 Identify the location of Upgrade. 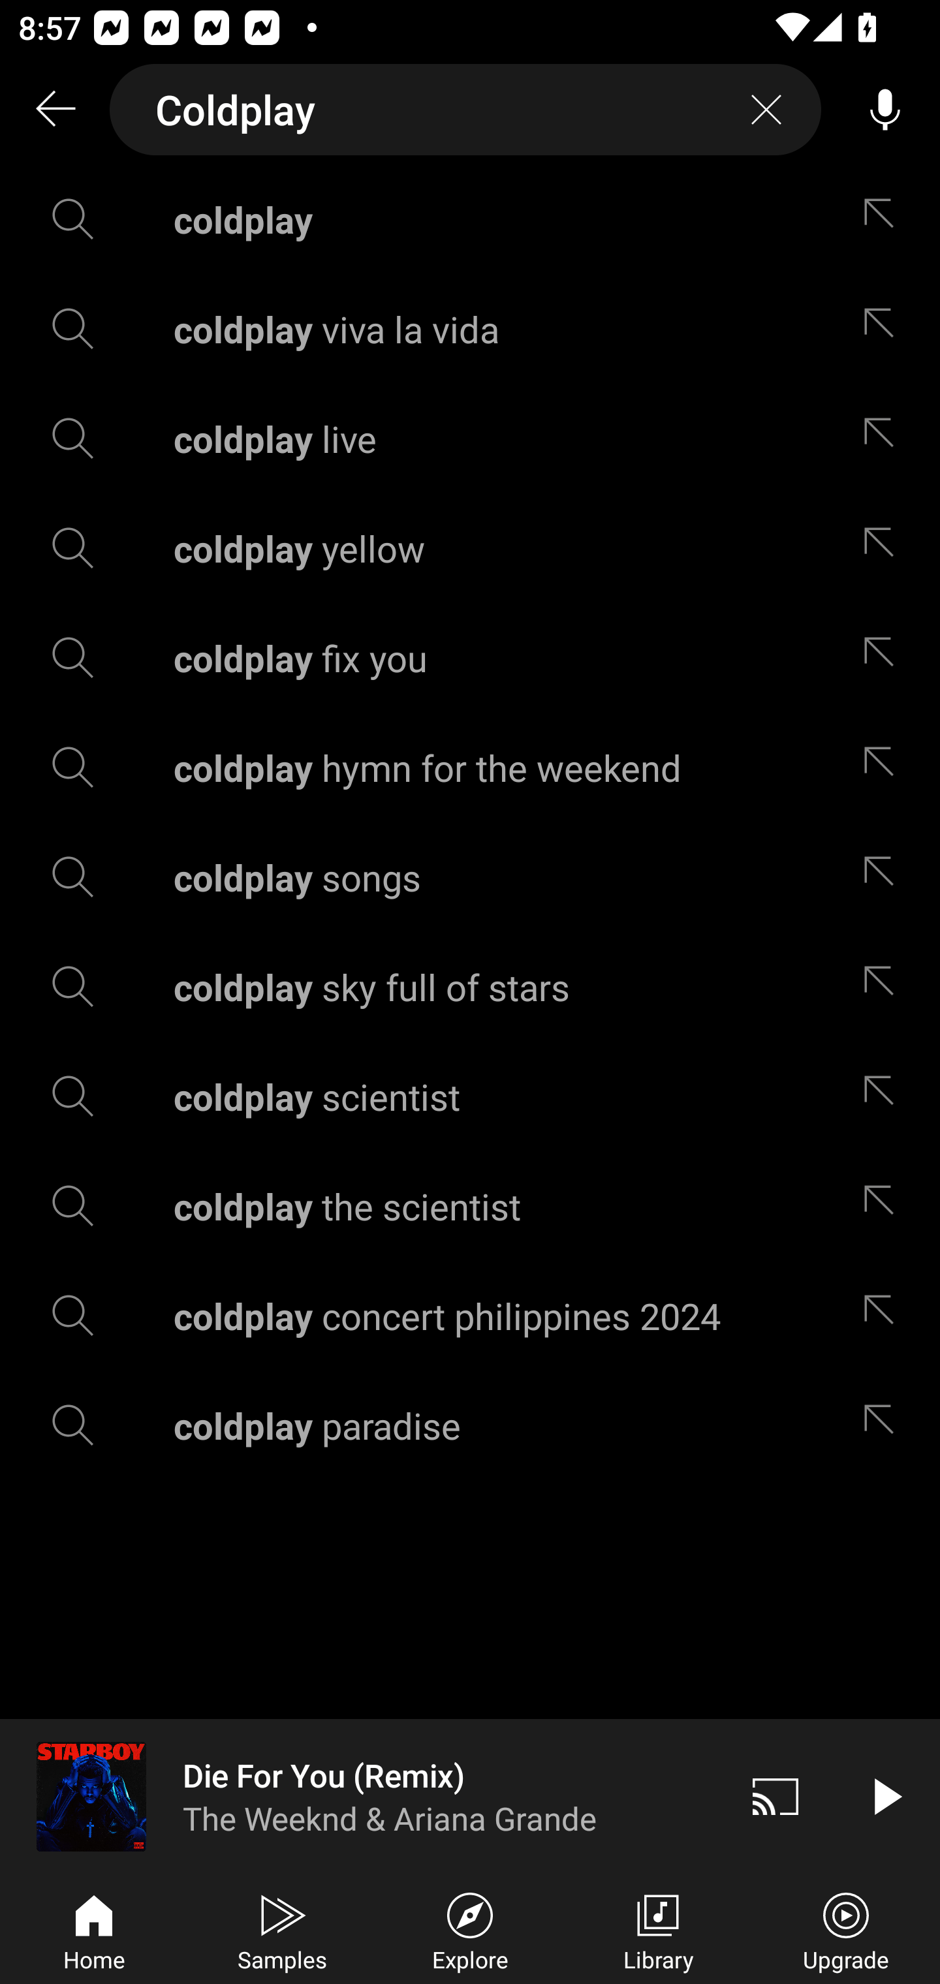
(846, 1929).